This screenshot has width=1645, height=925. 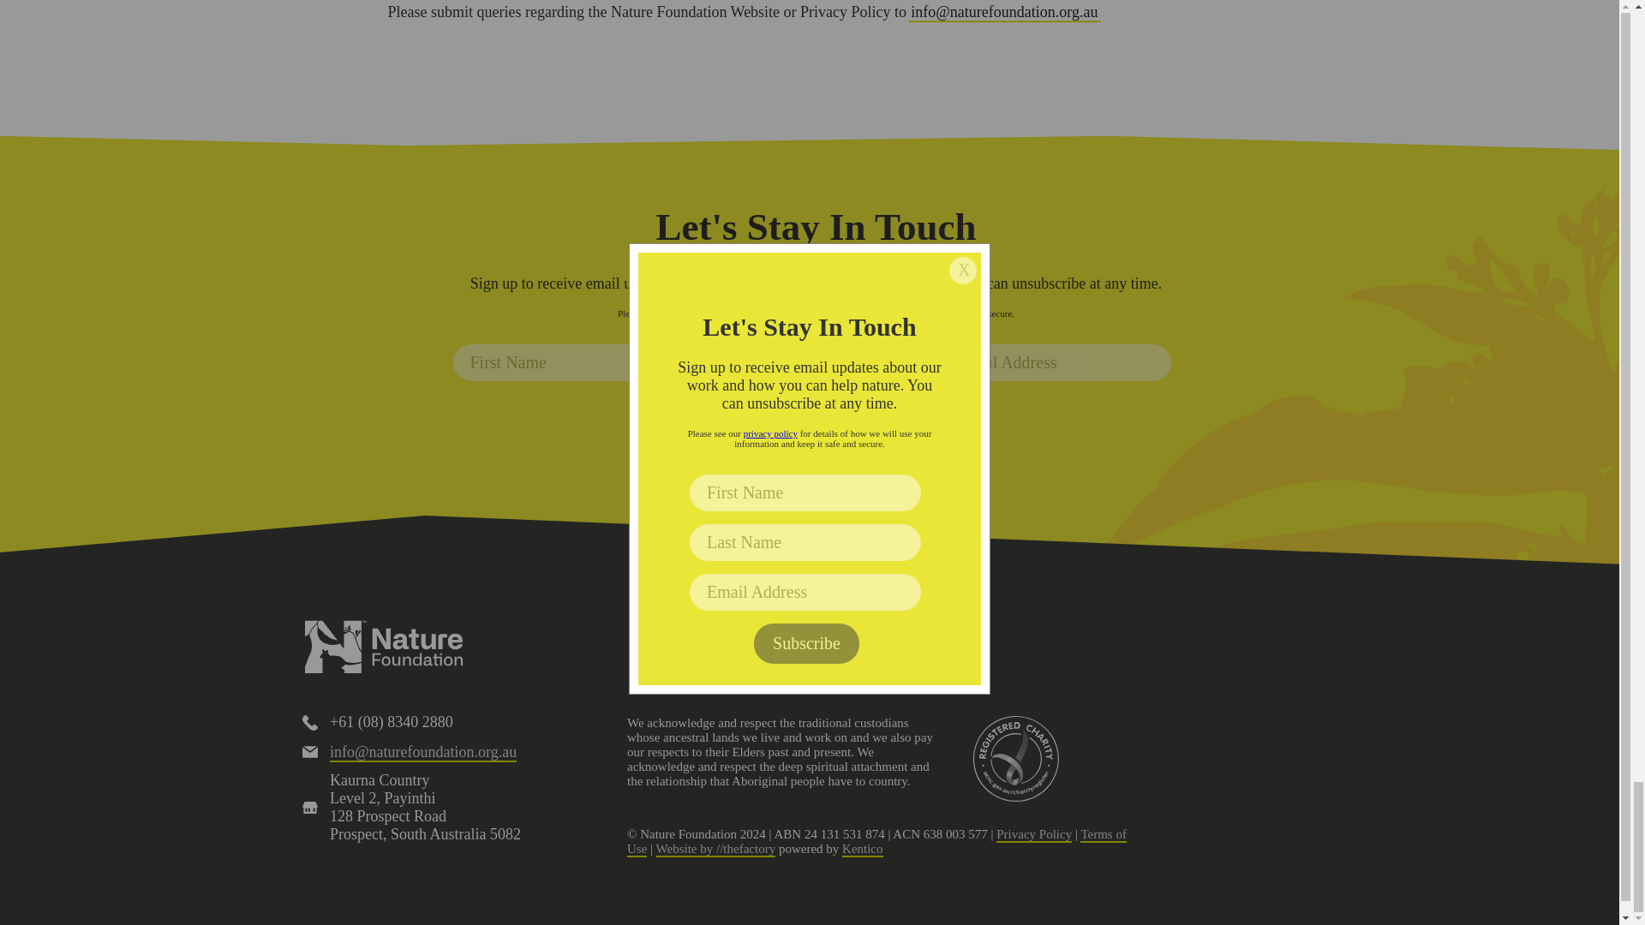 What do you see at coordinates (716, 850) in the screenshot?
I see `Web Design Adelaide` at bounding box center [716, 850].